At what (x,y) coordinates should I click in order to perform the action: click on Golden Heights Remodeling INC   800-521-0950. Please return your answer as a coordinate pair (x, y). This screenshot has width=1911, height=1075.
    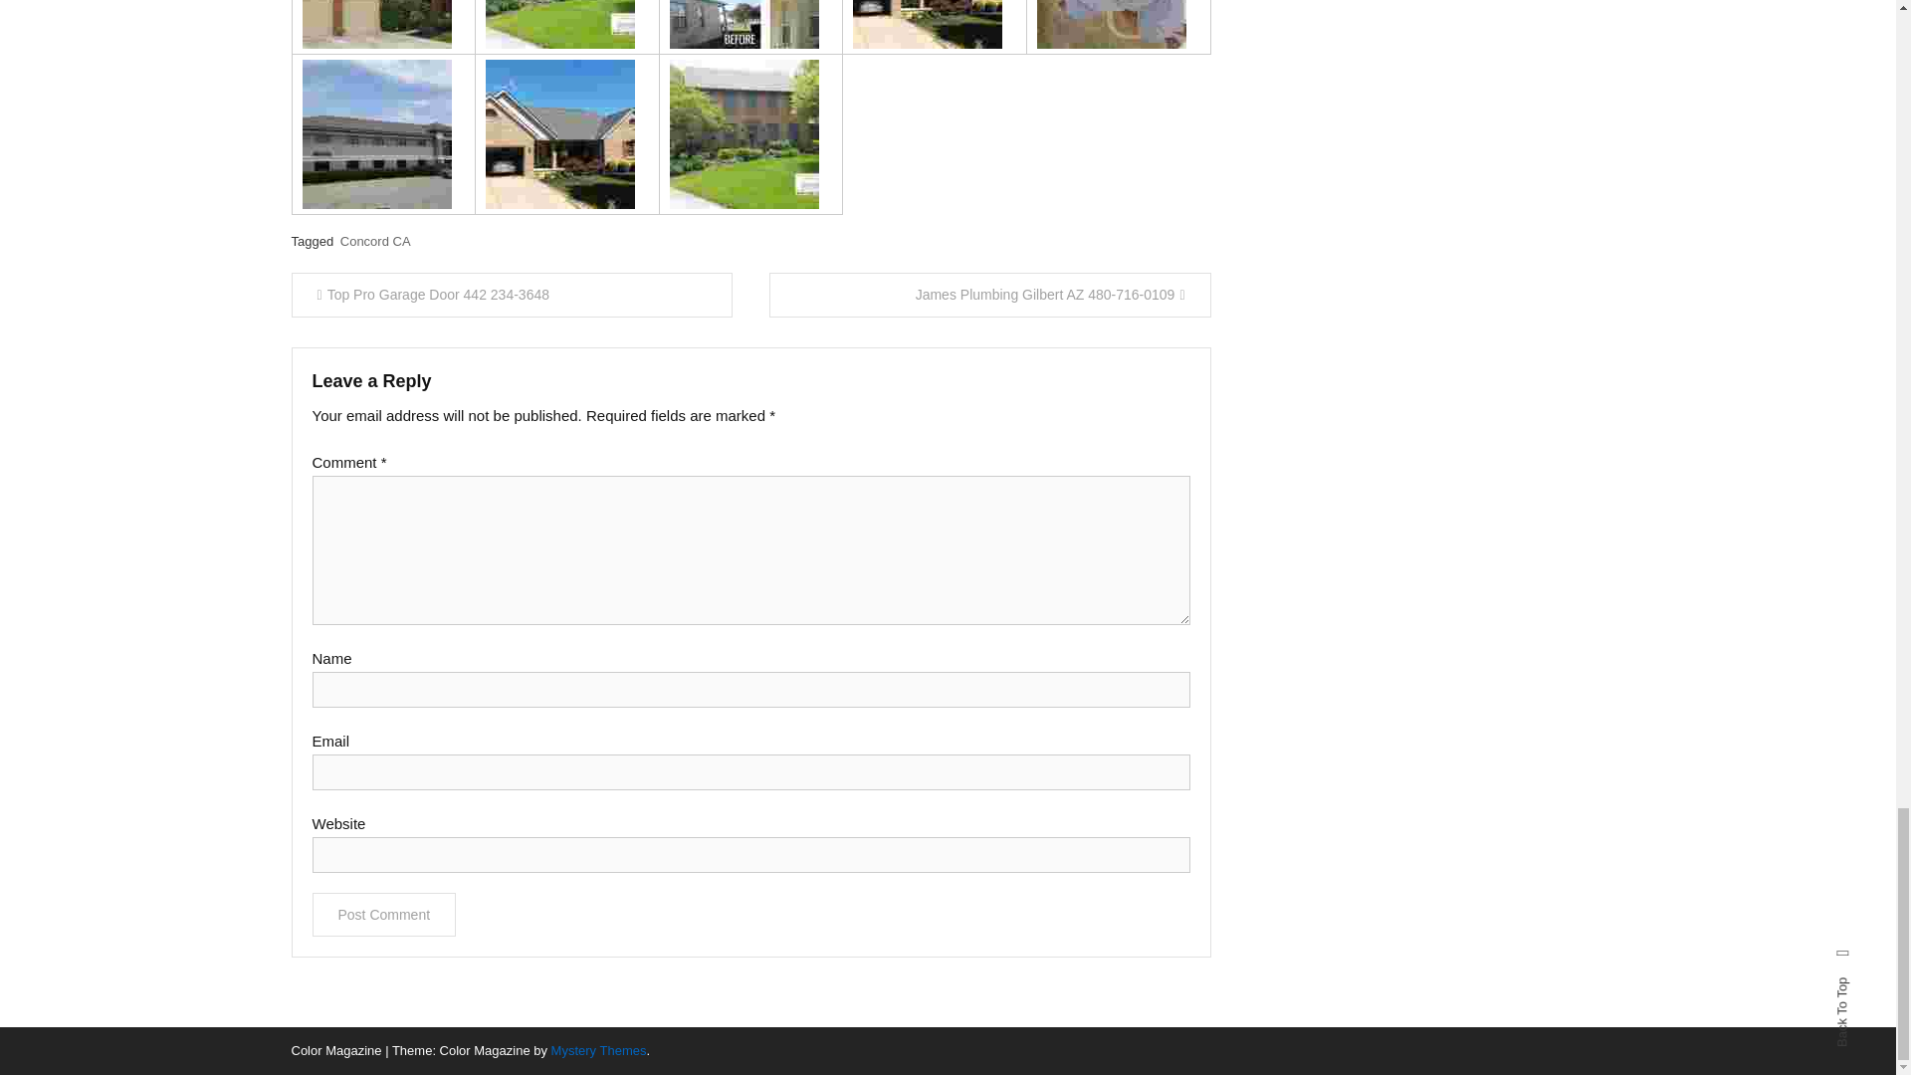
    Looking at the image, I should click on (559, 24).